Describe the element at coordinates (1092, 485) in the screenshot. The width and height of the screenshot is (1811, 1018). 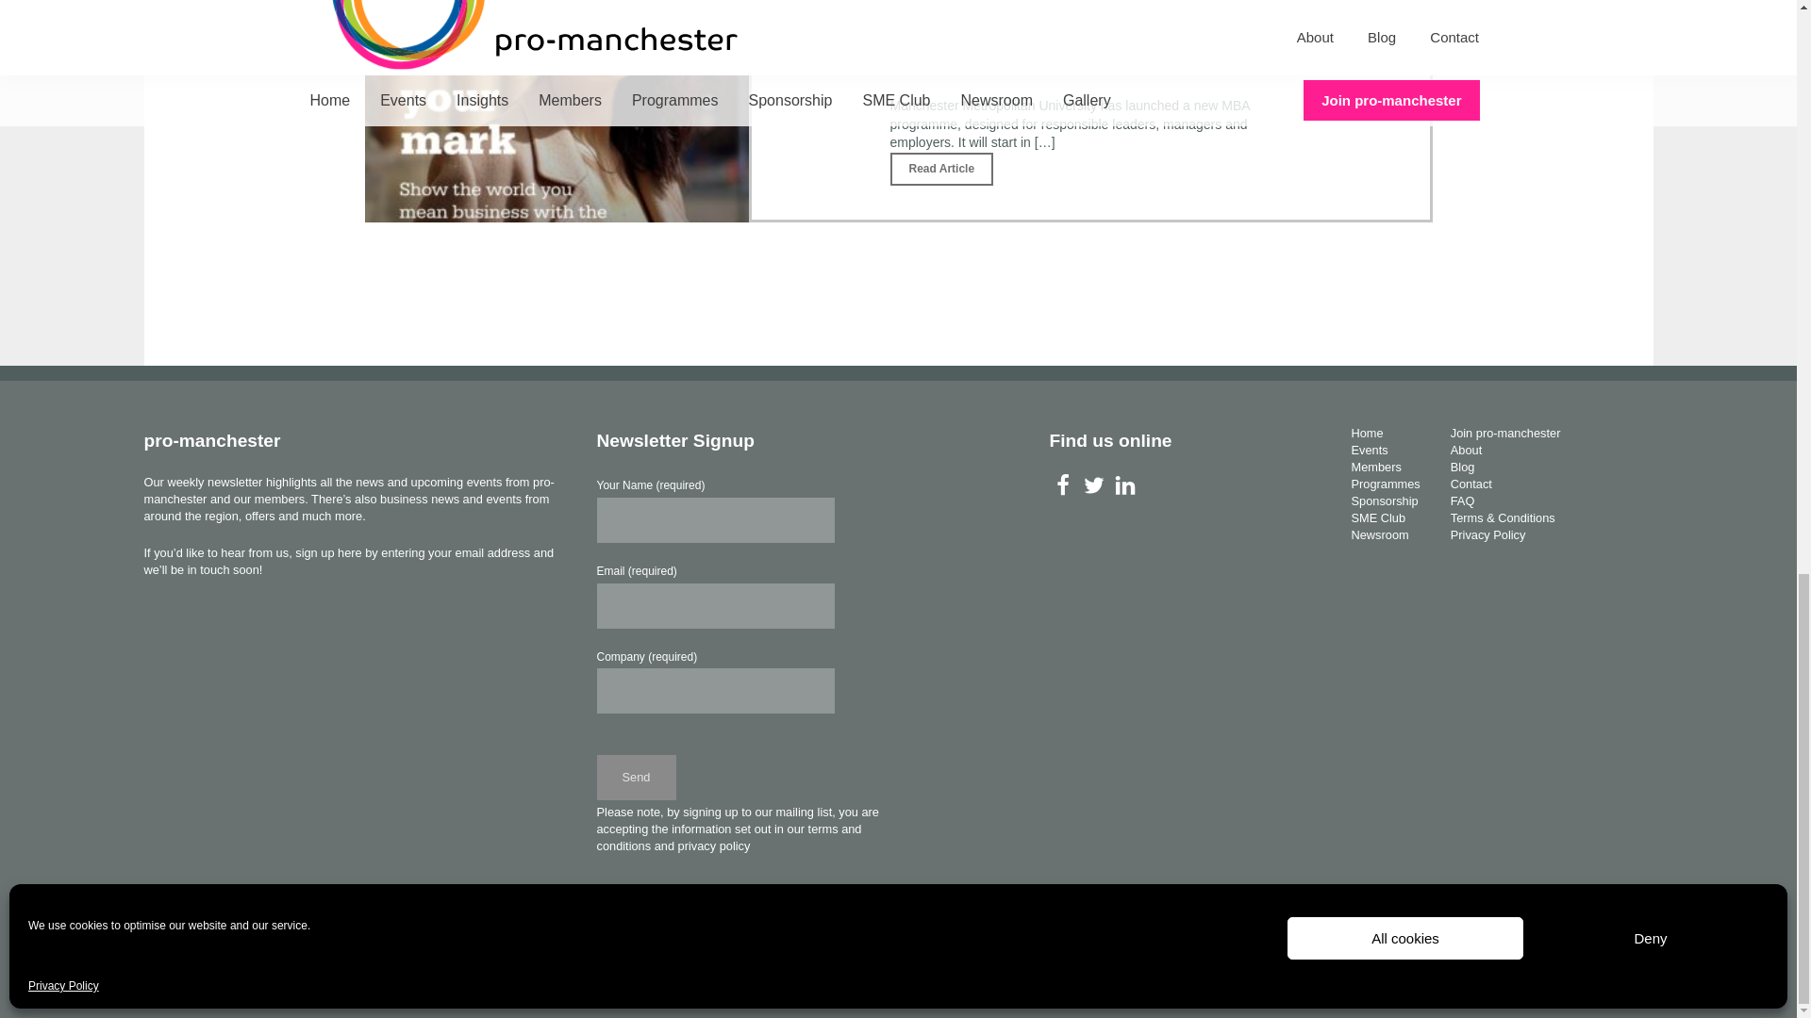
I see `Twitter` at that location.